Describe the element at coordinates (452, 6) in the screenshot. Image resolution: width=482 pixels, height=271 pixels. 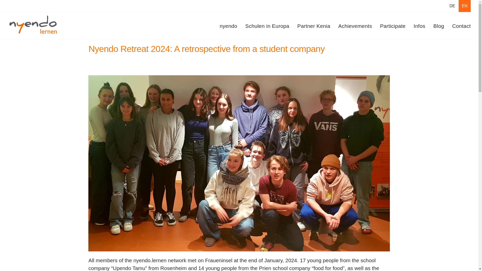
I see `DE` at that location.